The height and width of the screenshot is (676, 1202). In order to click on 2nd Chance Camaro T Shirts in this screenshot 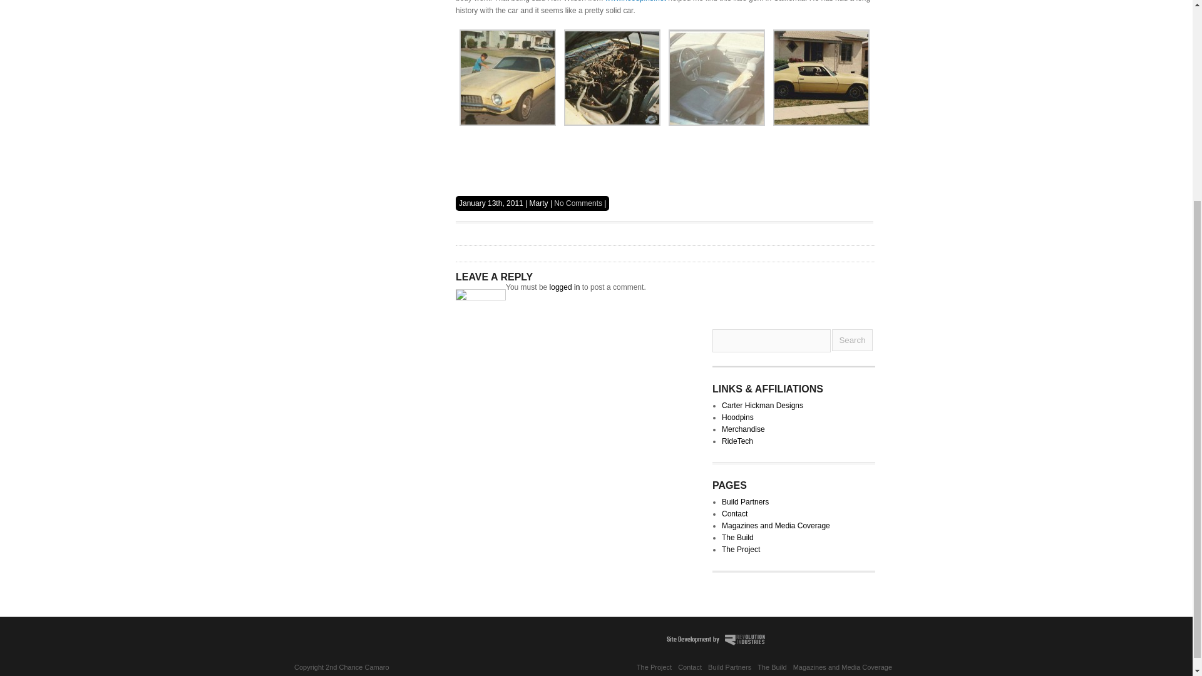, I will do `click(743, 429)`.